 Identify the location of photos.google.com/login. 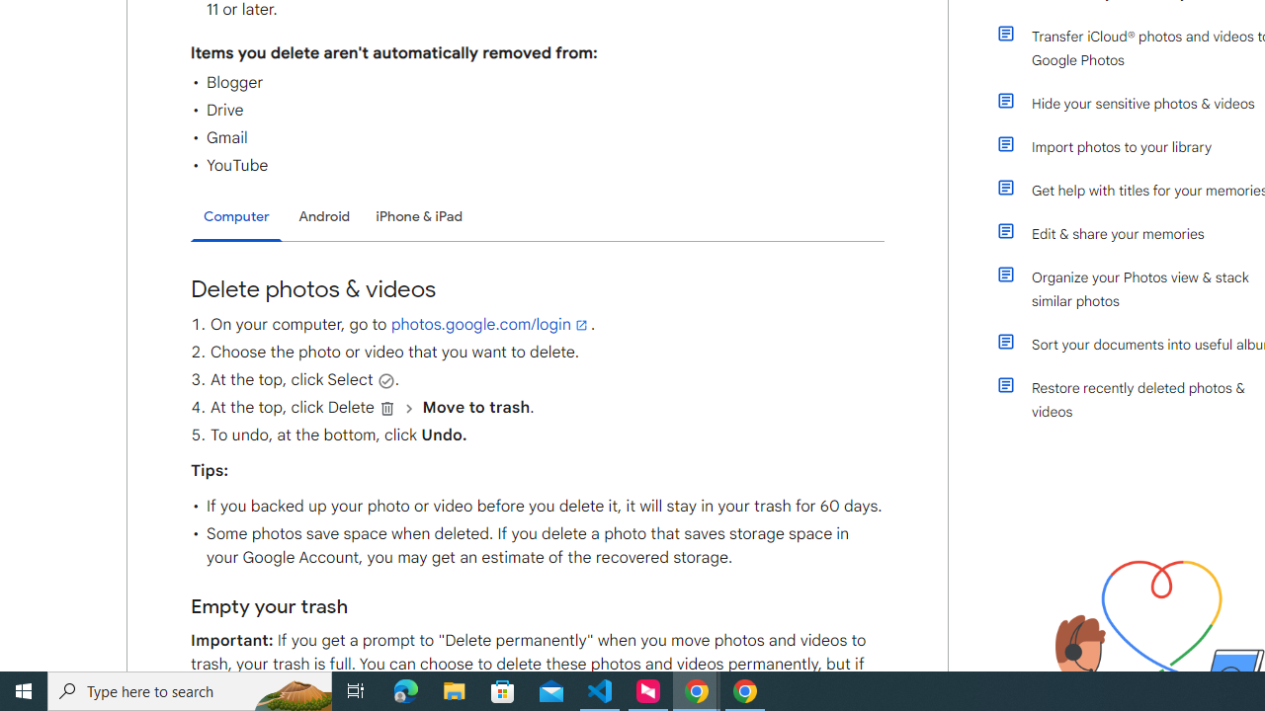
(490, 324).